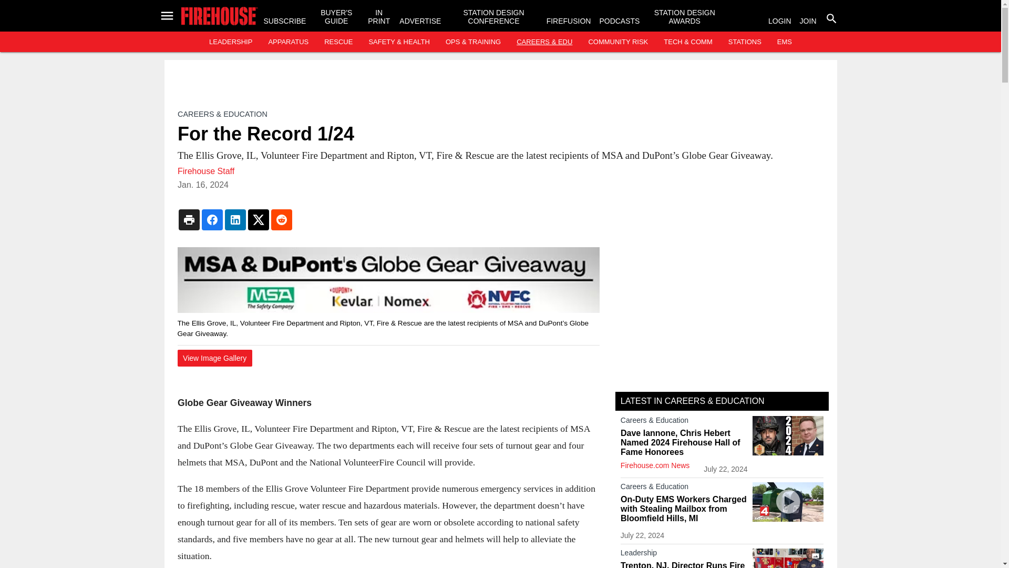  I want to click on ADVERTISE, so click(420, 21).